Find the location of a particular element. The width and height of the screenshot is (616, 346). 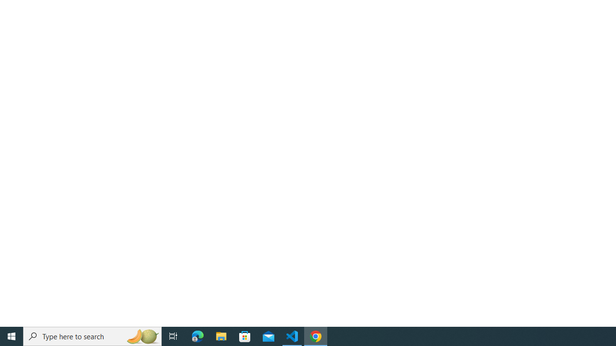

Google Chrome - 1 running window is located at coordinates (316, 336).